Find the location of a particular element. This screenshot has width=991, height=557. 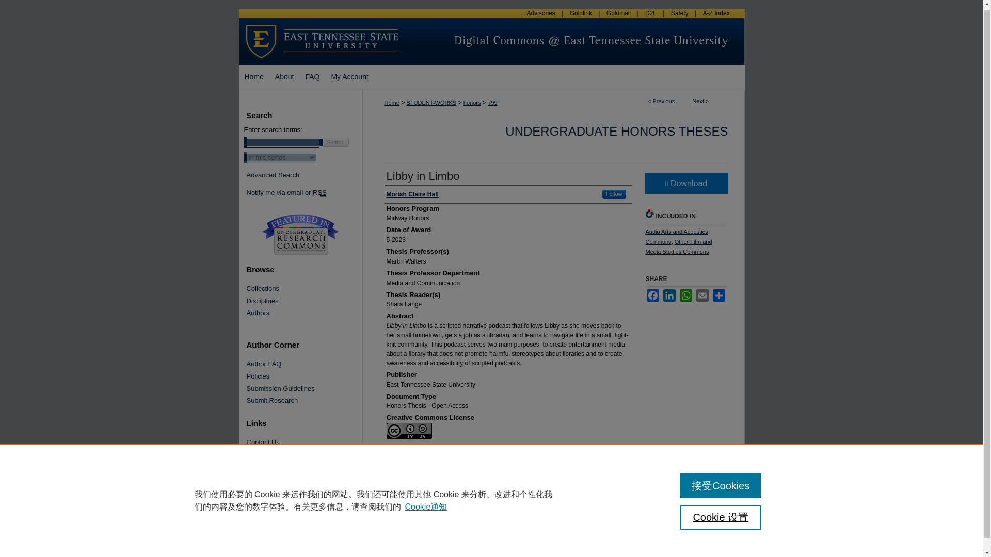

honors is located at coordinates (472, 103).